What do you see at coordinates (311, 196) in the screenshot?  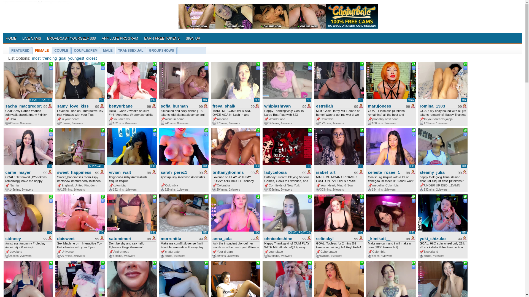 I see `    ` at bounding box center [311, 196].